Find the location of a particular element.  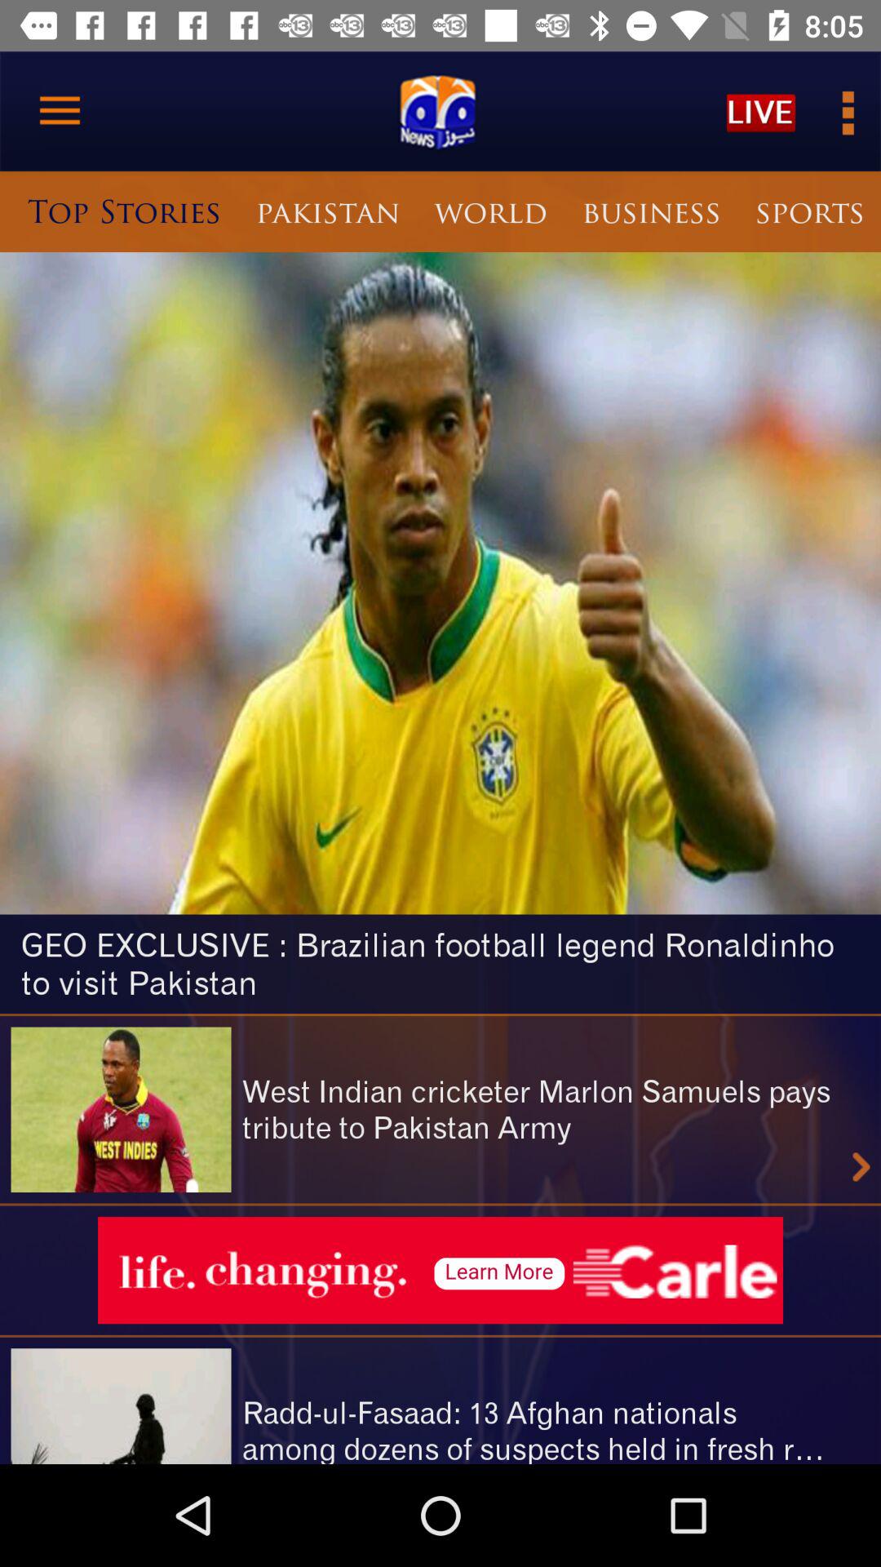

go to advertisement page is located at coordinates (440, 1270).